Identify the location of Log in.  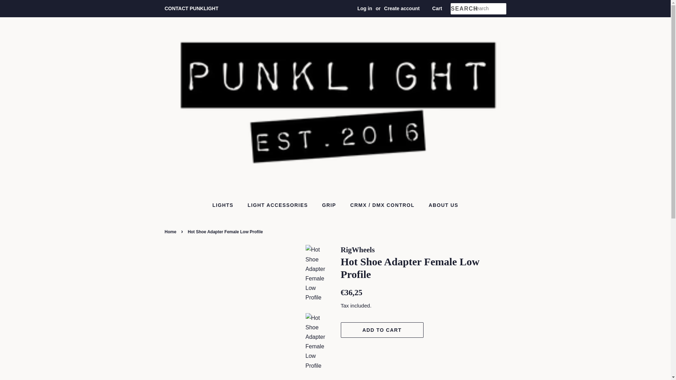
(365, 8).